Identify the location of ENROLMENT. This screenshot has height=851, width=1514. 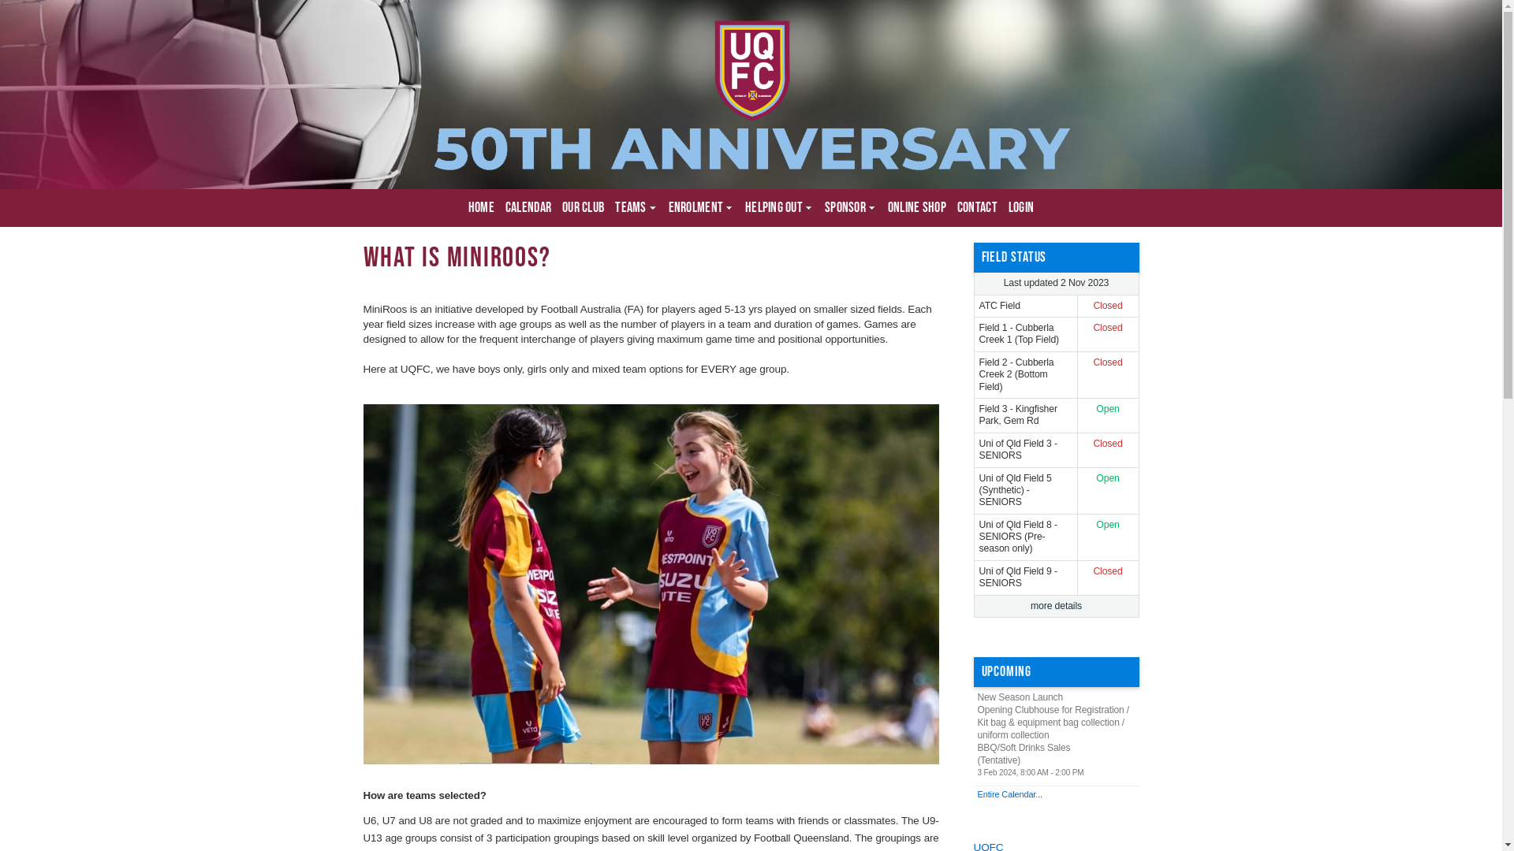
(702, 208).